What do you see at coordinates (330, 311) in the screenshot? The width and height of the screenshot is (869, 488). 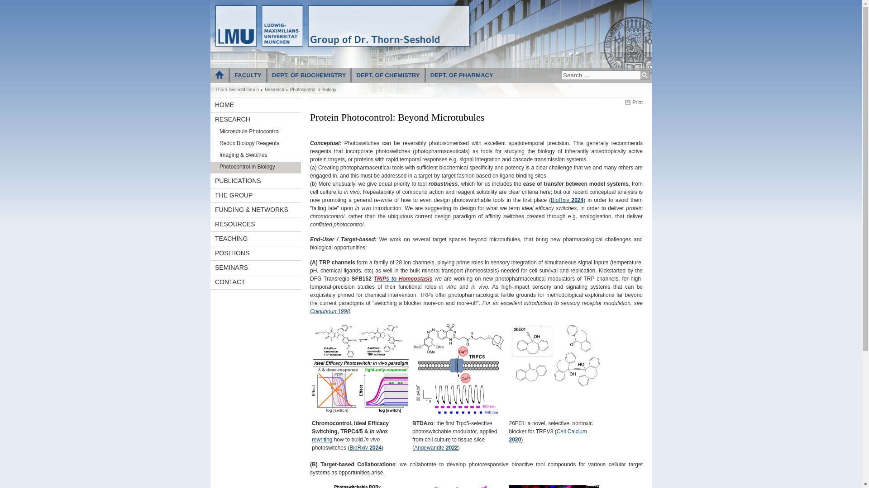 I see `Colquhoun 1998` at bounding box center [330, 311].